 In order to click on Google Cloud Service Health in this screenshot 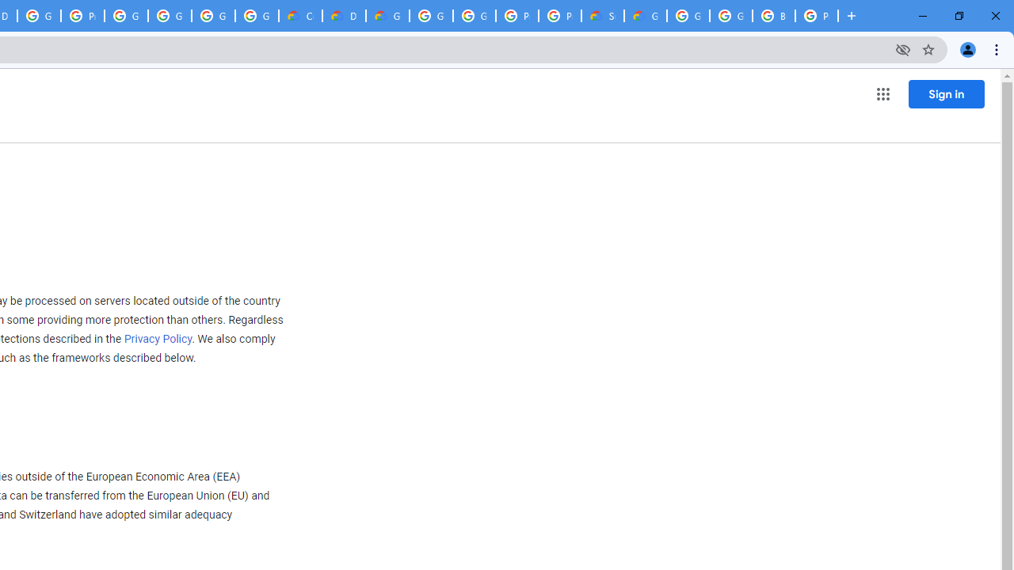, I will do `click(646, 16)`.